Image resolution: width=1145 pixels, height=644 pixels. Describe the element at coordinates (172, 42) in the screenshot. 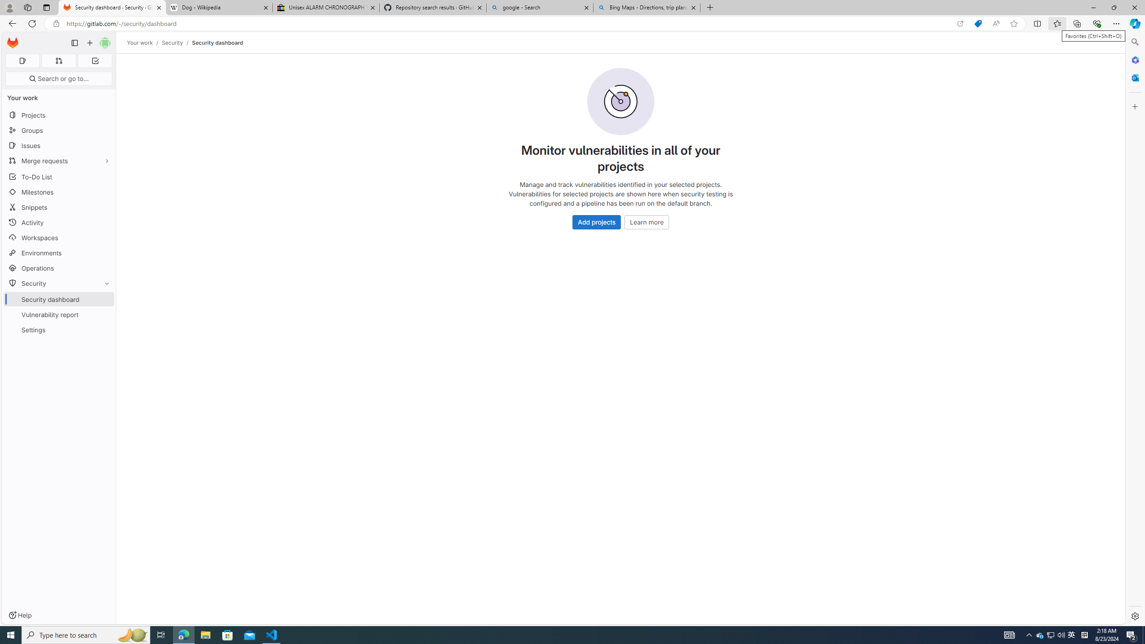

I see `Security` at that location.